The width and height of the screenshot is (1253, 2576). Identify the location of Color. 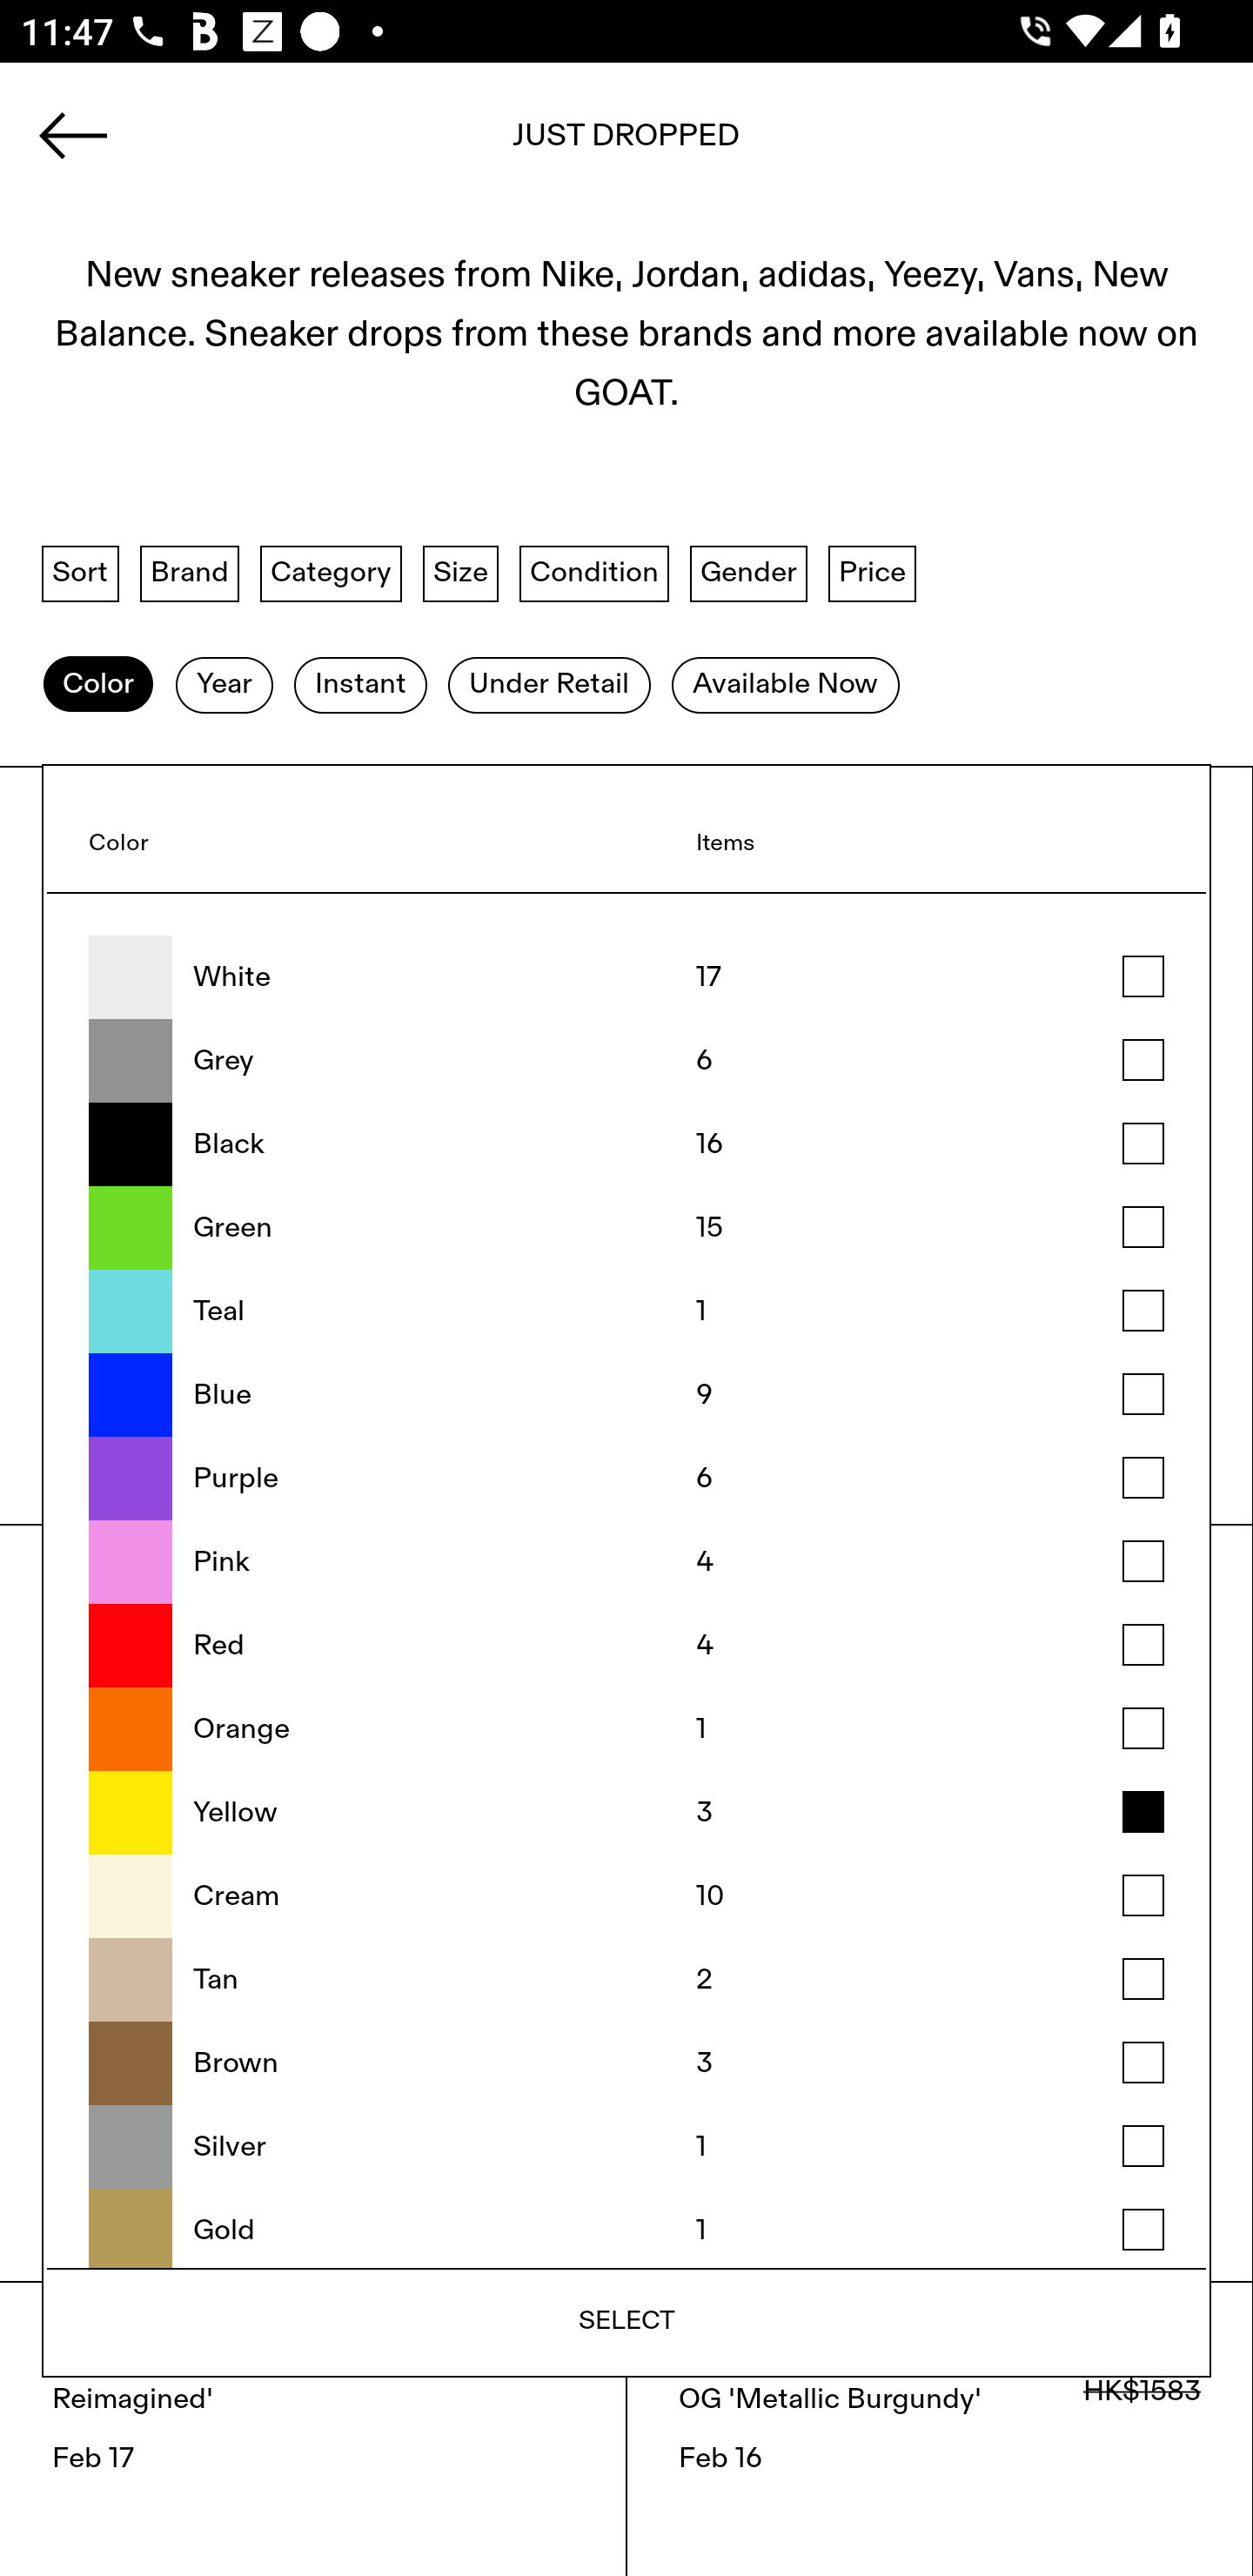
(97, 683).